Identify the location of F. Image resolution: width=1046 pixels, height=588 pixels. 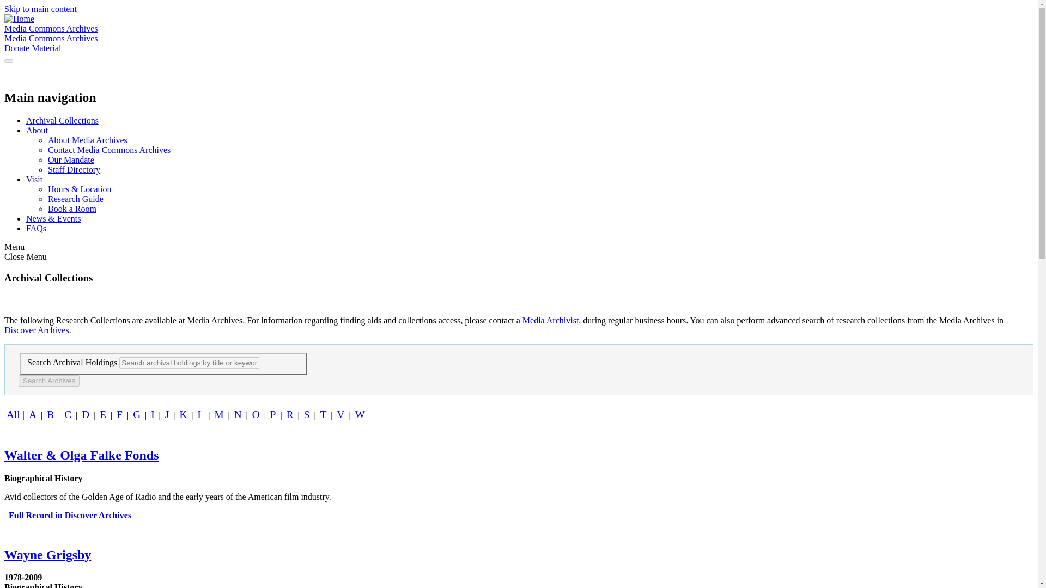
(119, 414).